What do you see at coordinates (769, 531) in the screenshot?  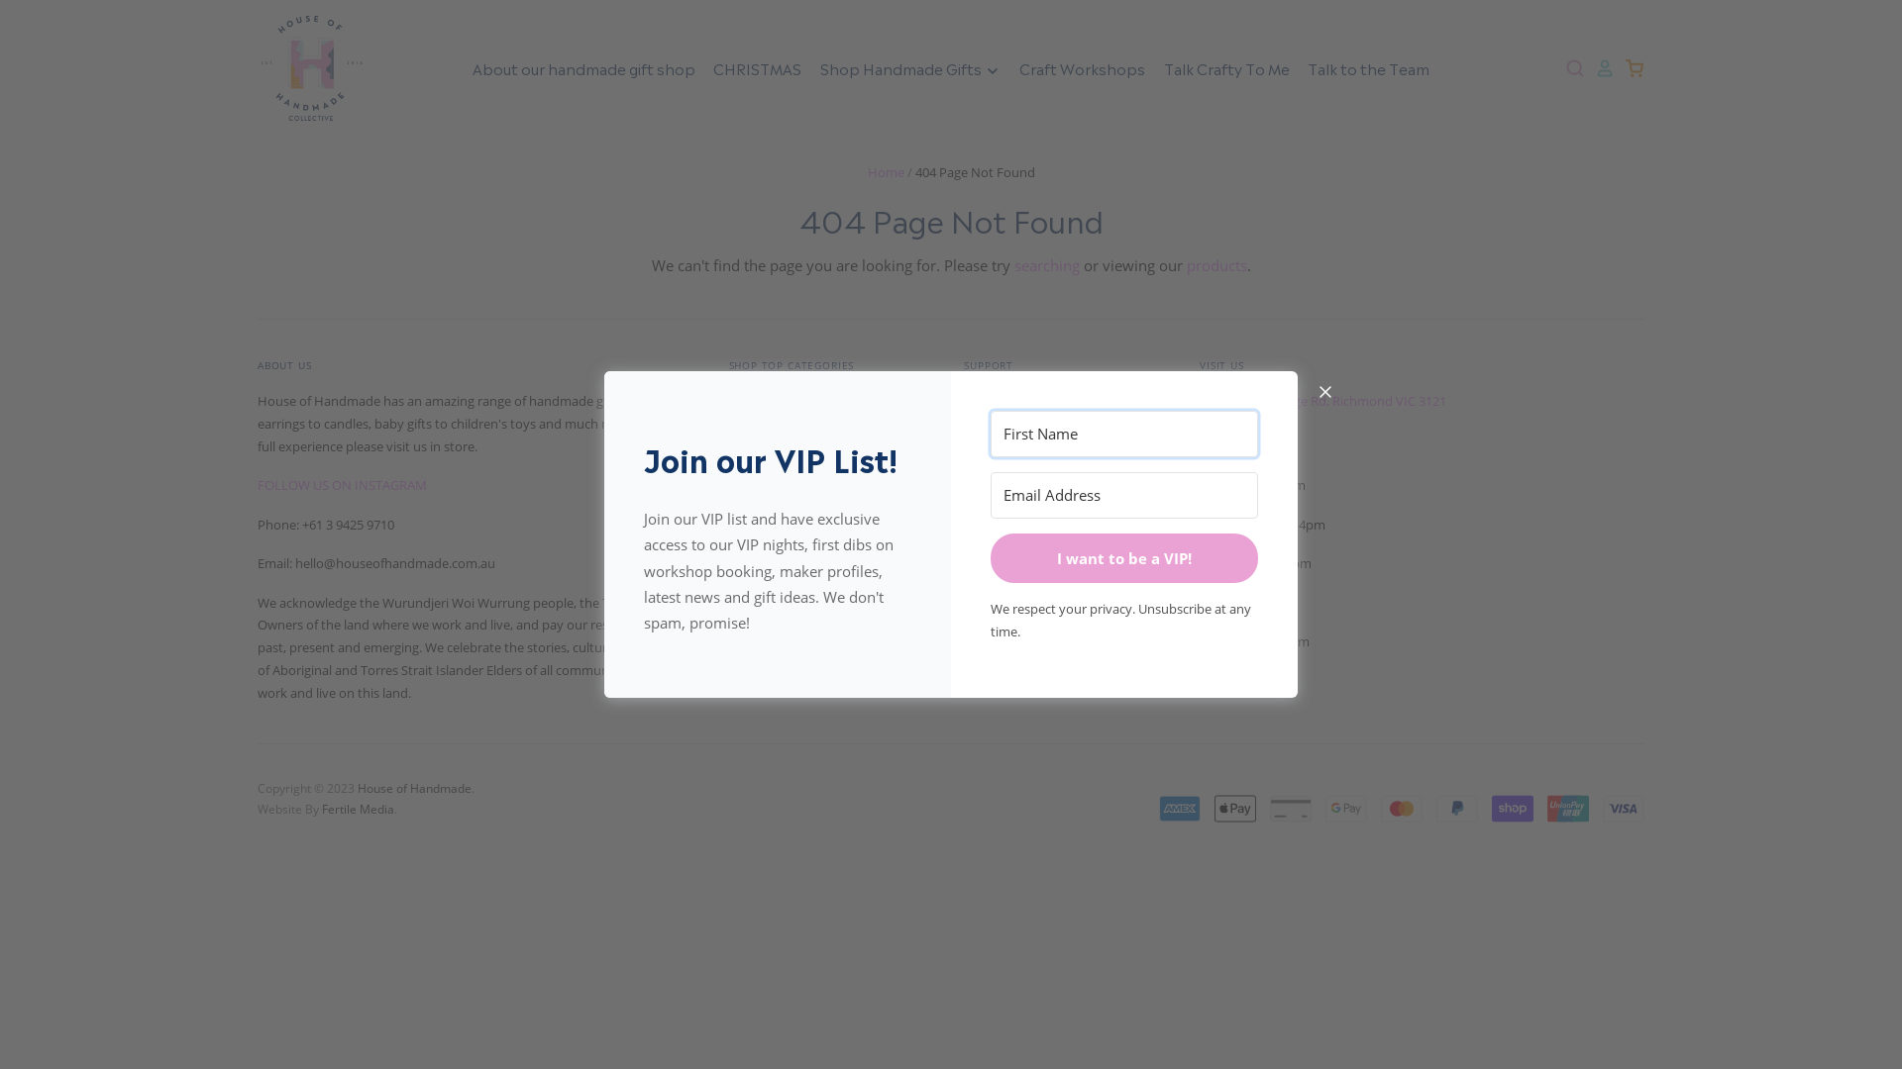 I see `Refund policy` at bounding box center [769, 531].